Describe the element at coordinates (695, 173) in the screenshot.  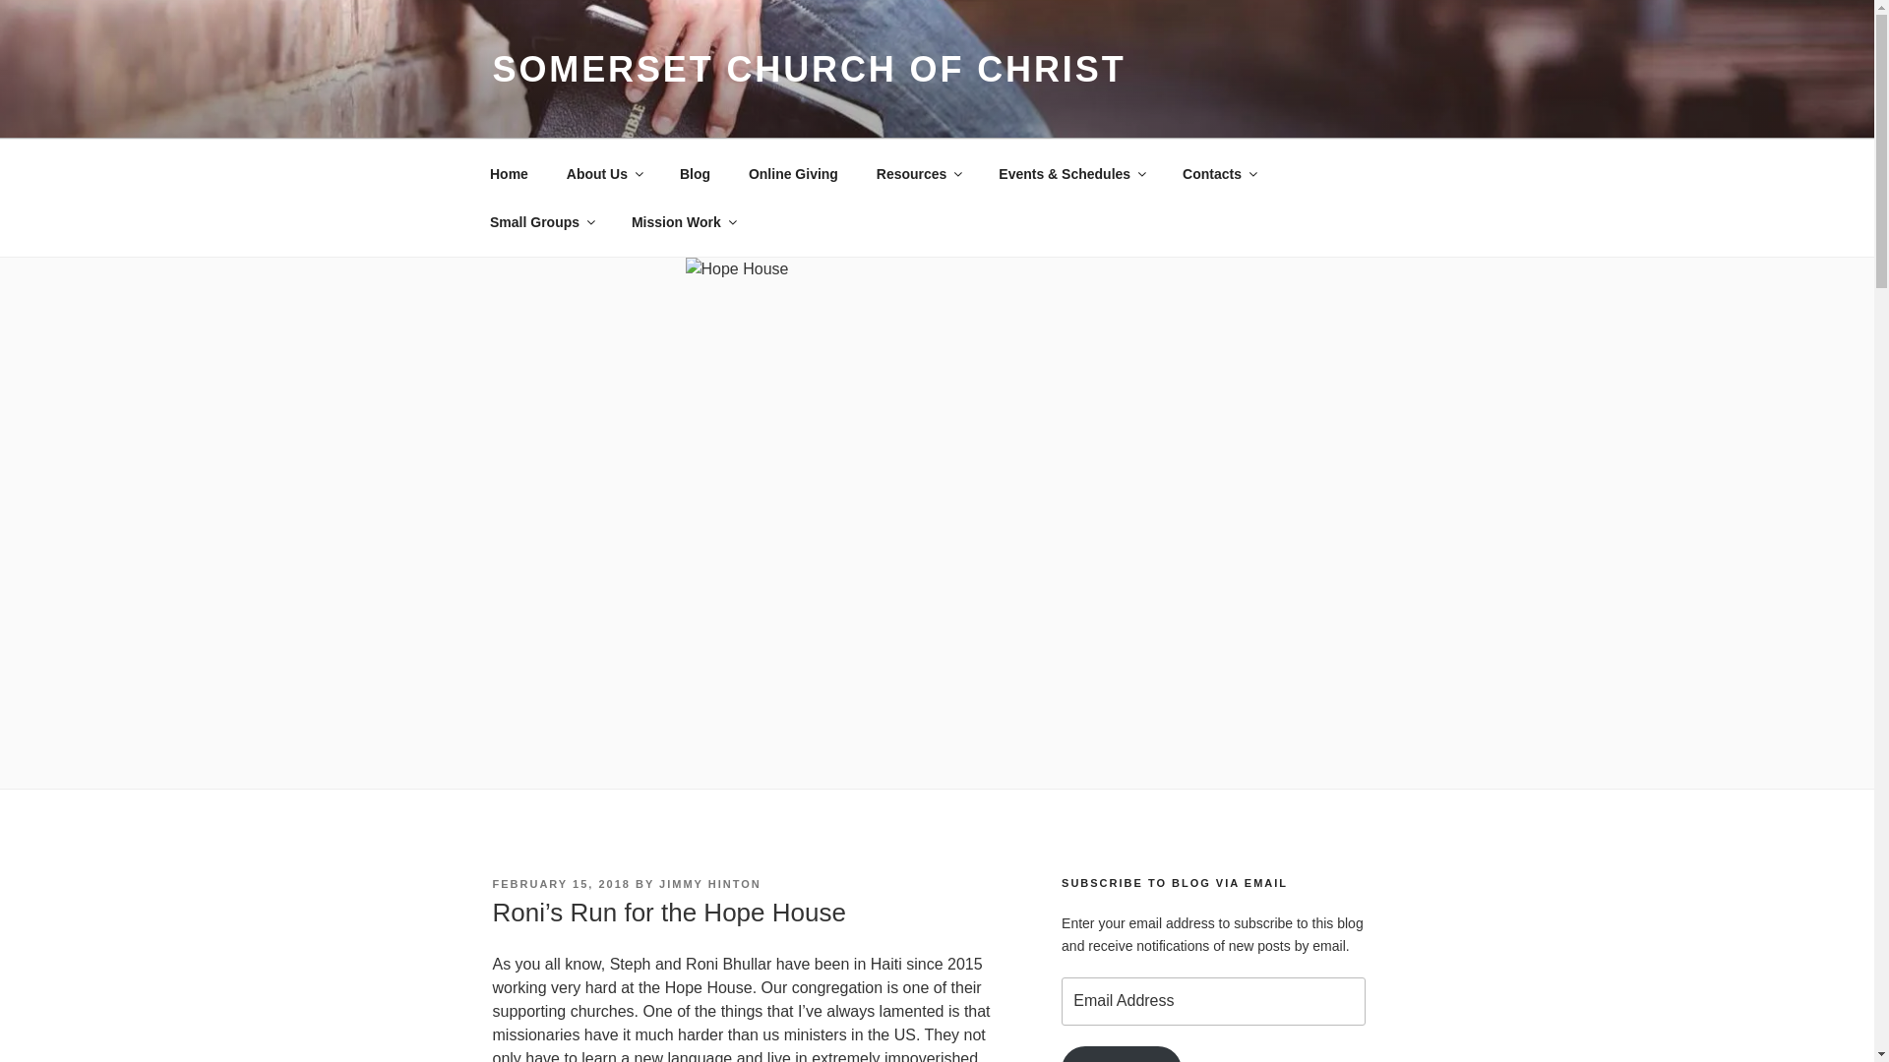
I see `Blog` at that location.